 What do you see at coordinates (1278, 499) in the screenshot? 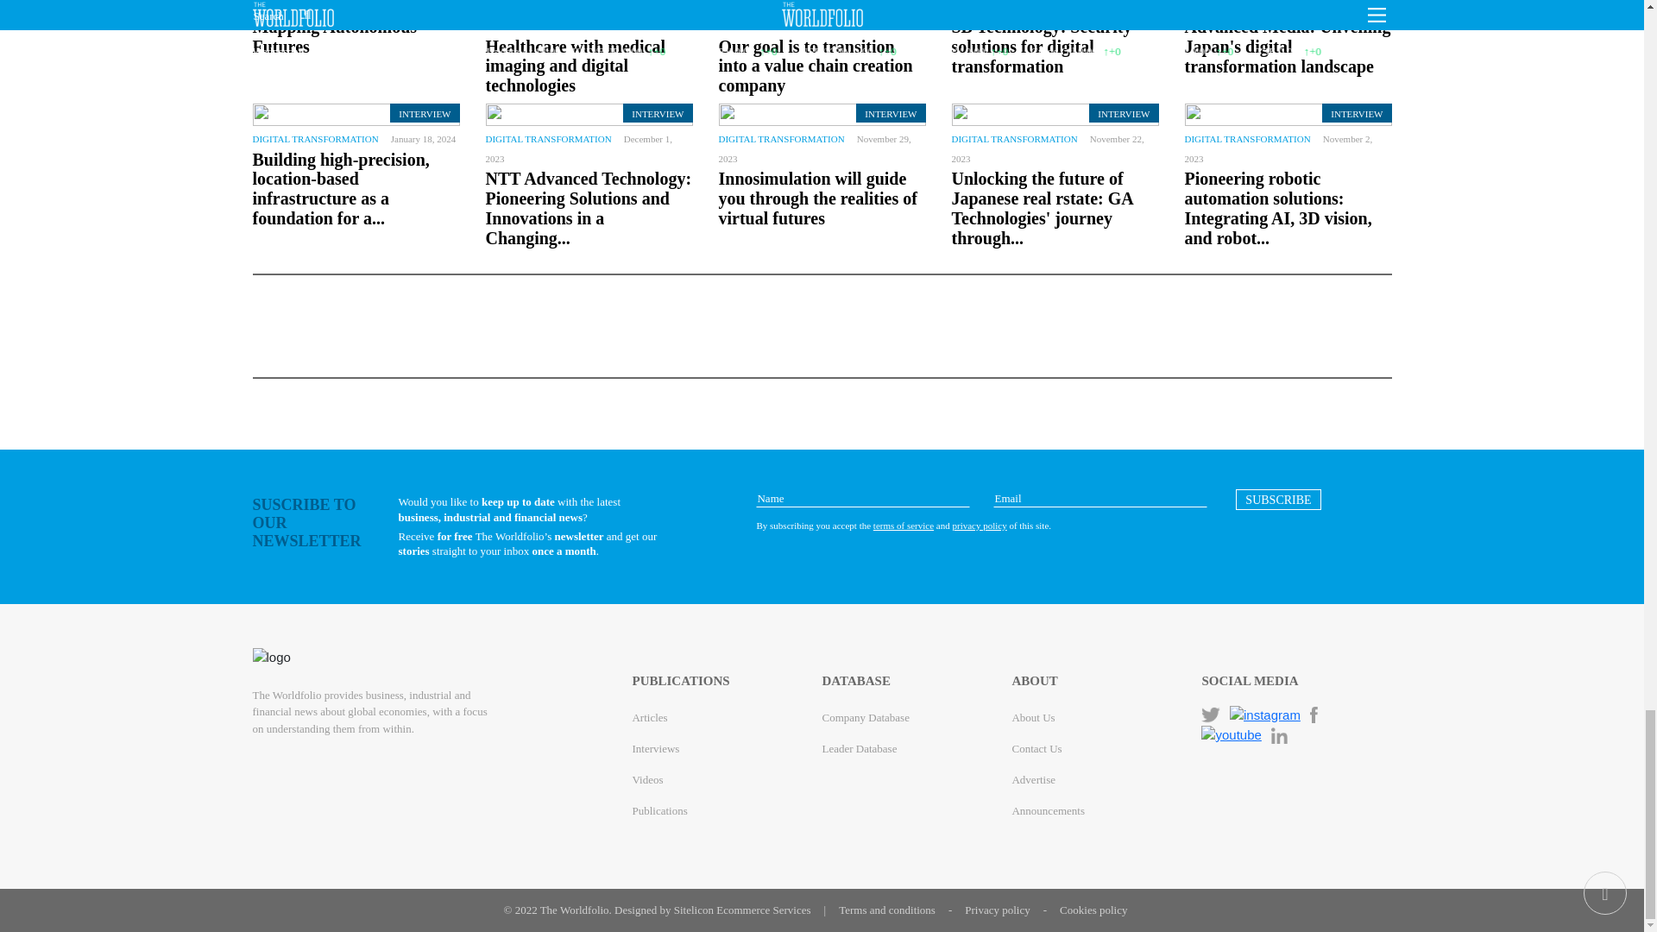
I see `SUBSCRIBE` at bounding box center [1278, 499].